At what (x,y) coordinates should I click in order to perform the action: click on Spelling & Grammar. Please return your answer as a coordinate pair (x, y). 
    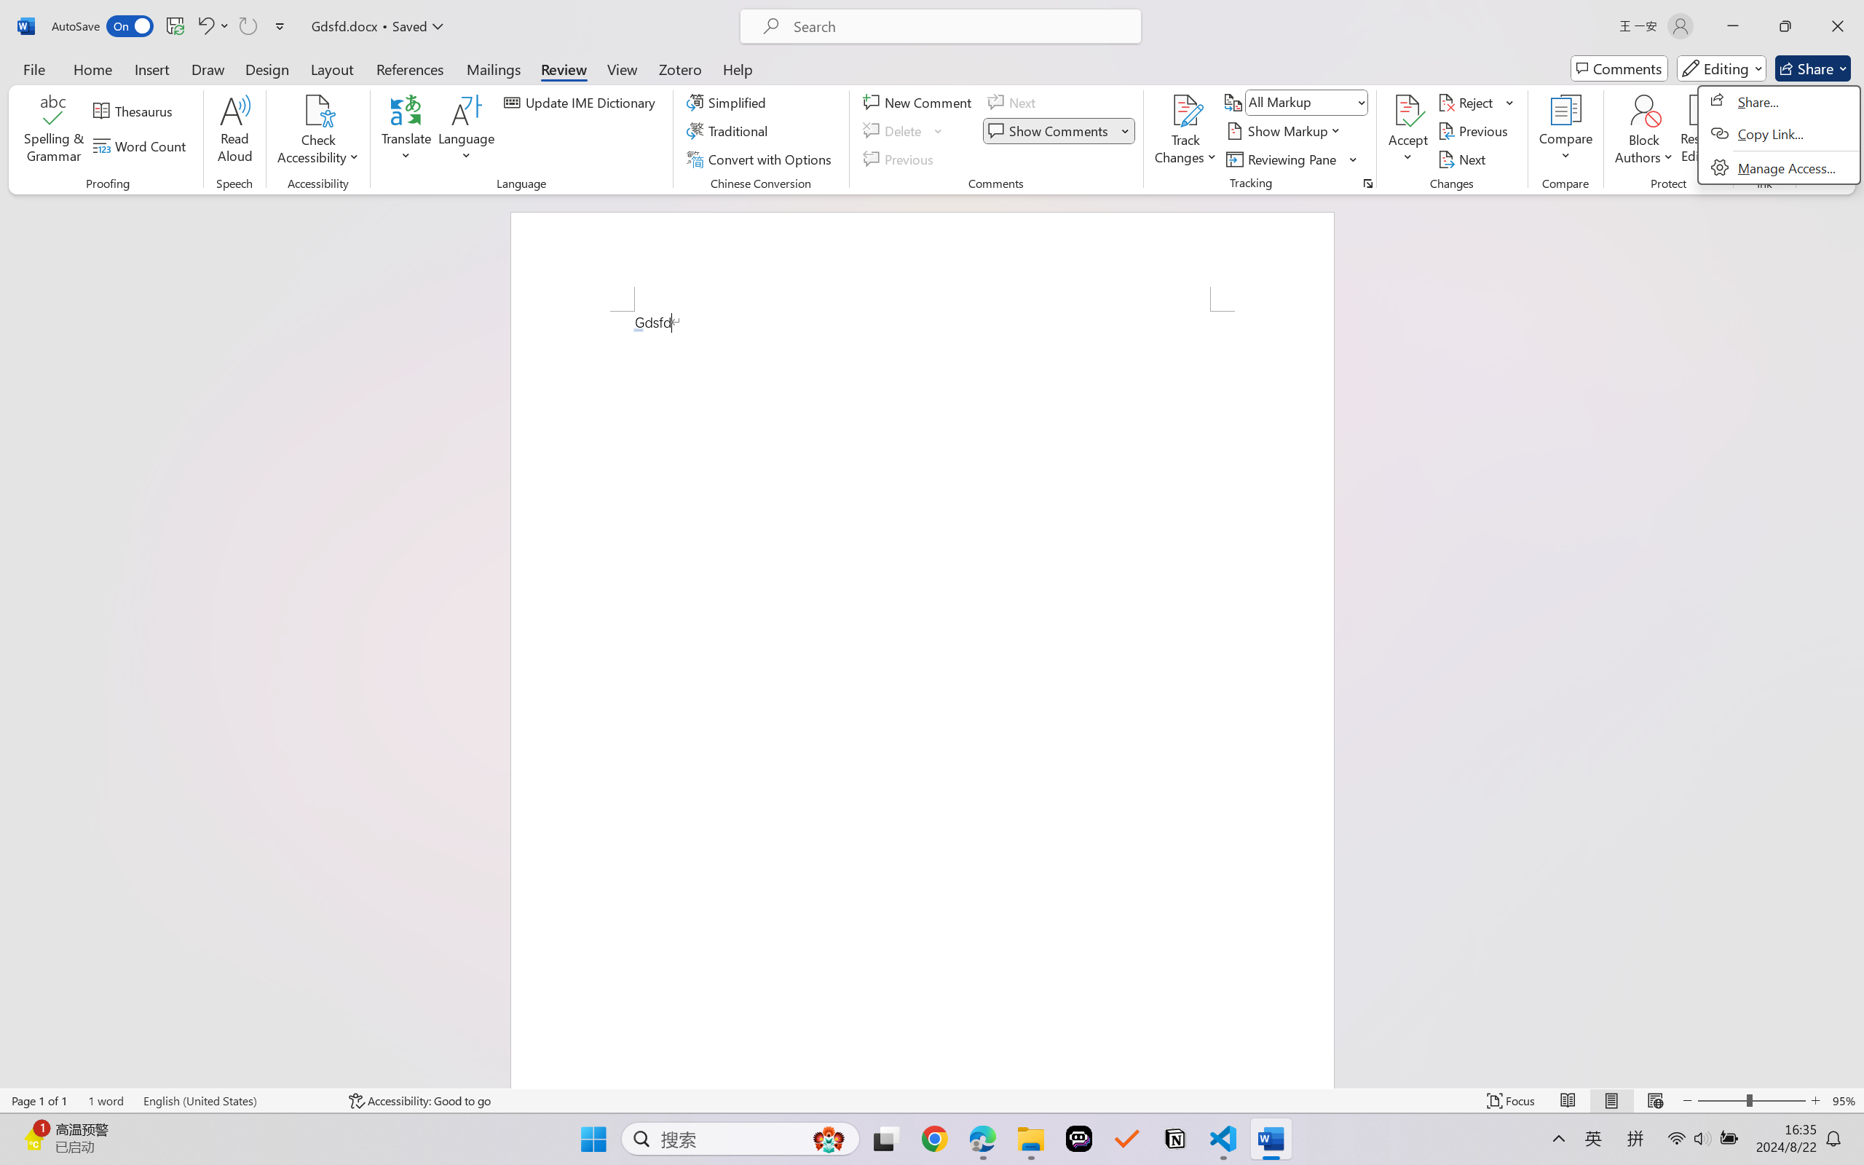
    Looking at the image, I should click on (54, 131).